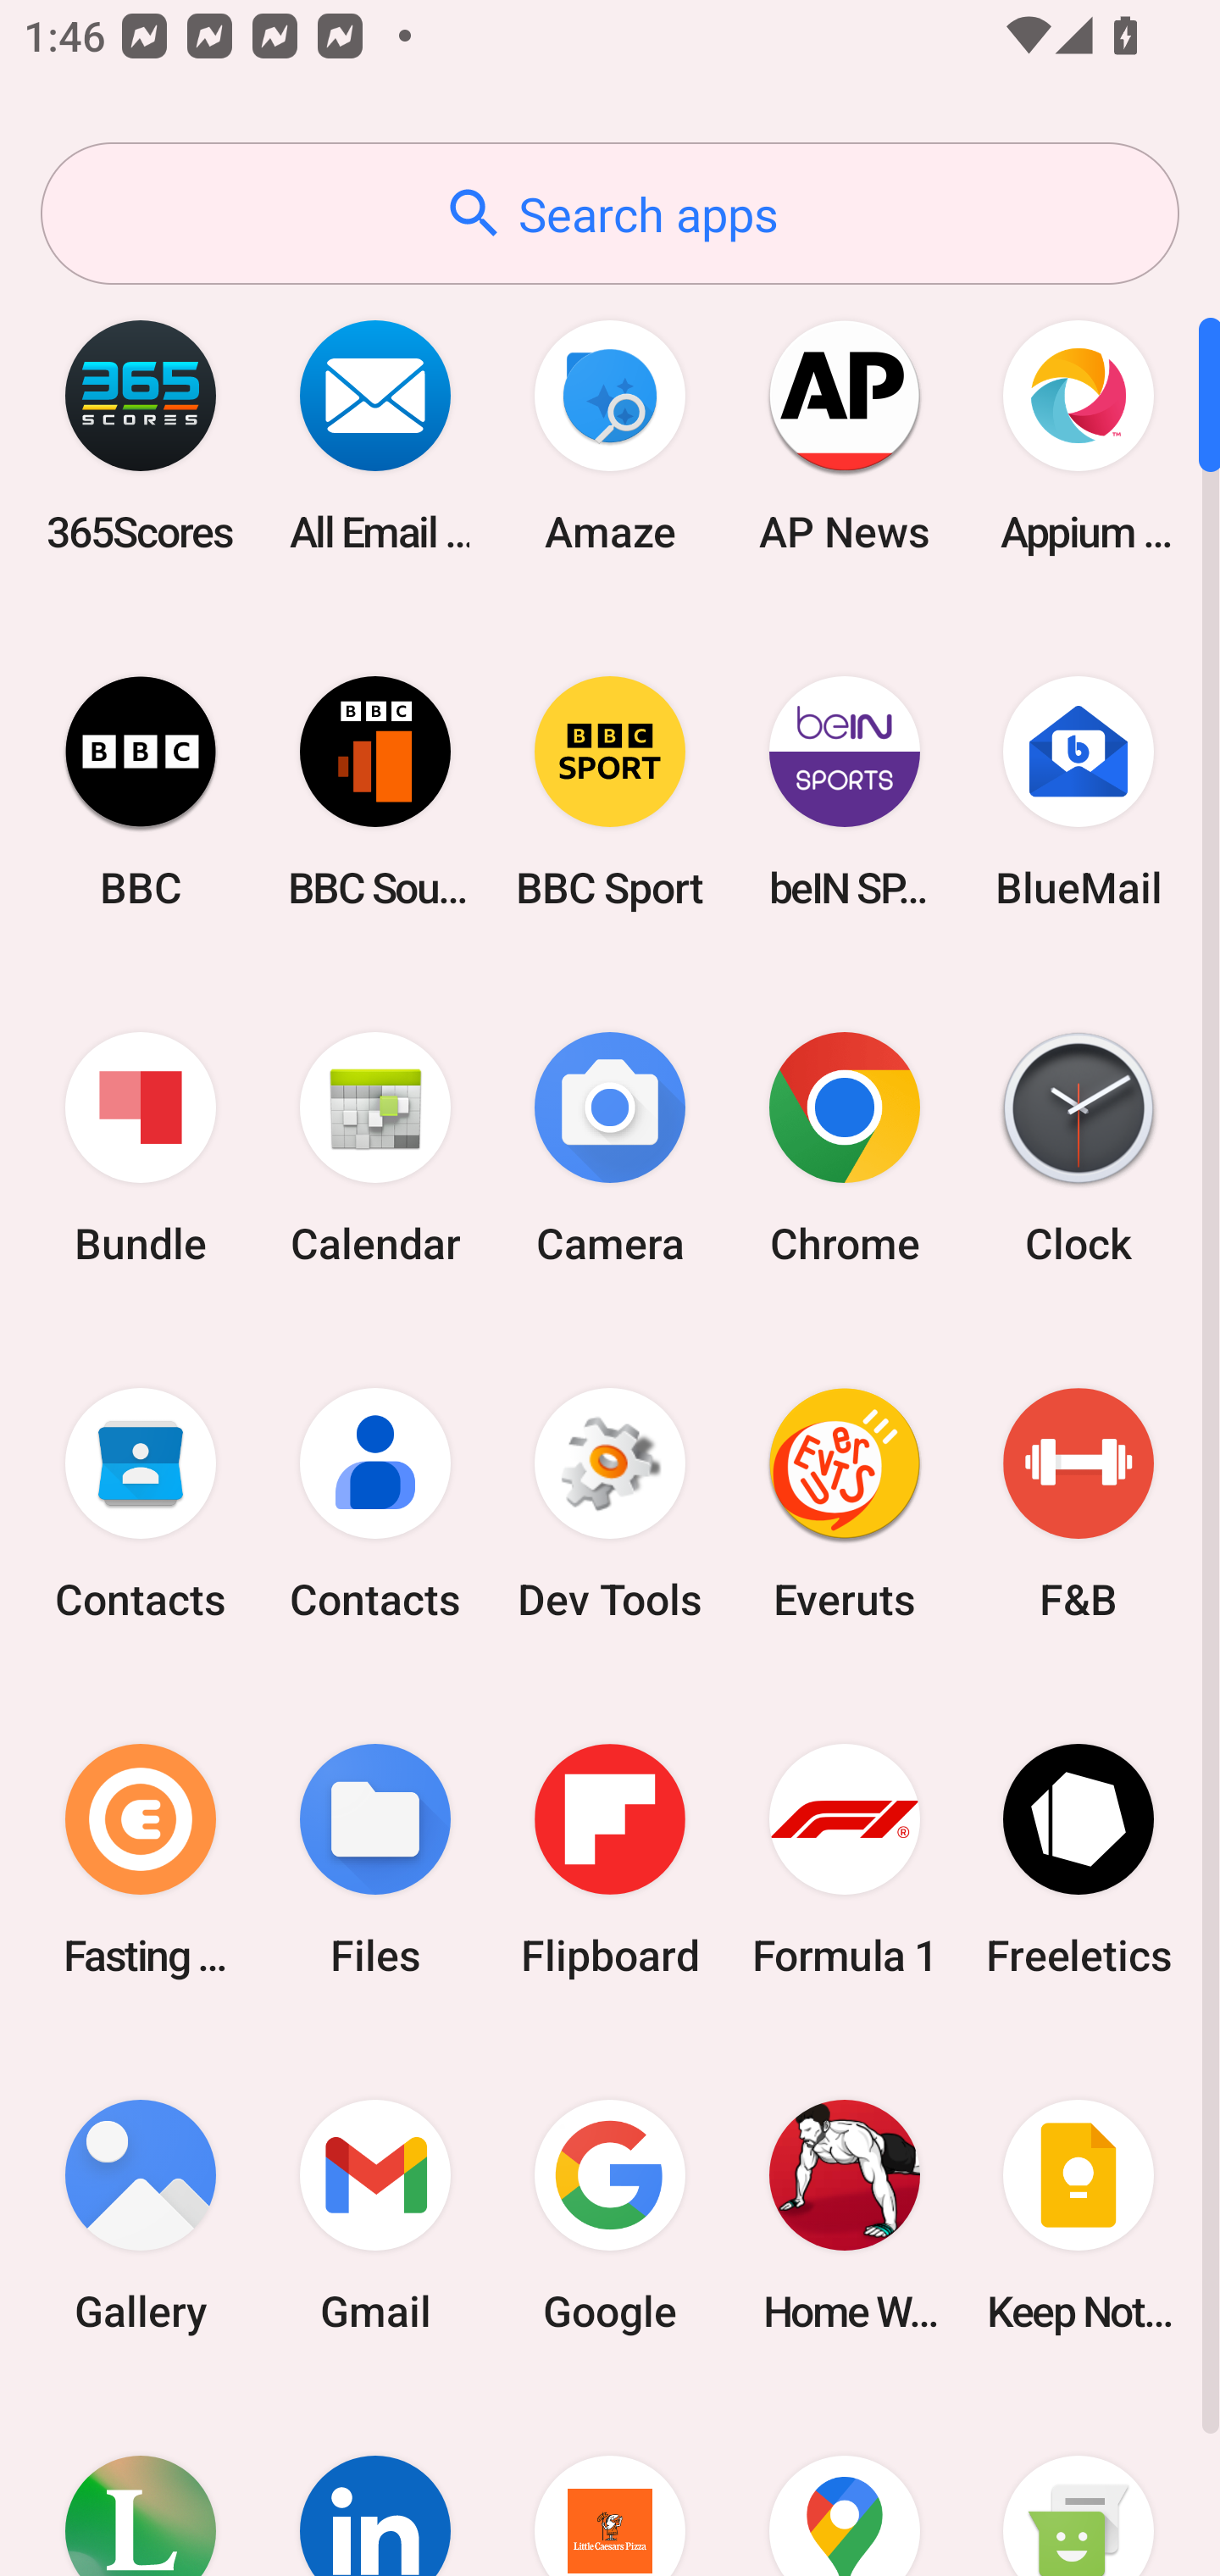  Describe the element at coordinates (844, 791) in the screenshot. I see `beIN SPORTS` at that location.